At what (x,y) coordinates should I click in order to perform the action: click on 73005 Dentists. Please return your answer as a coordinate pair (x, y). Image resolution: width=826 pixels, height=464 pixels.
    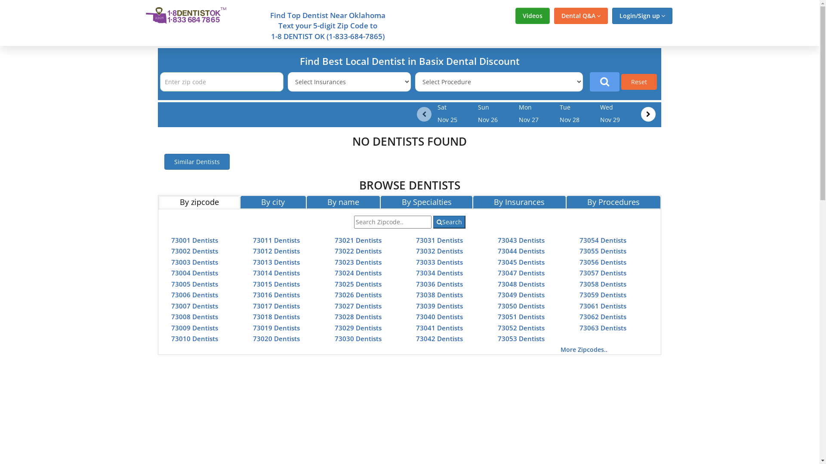
    Looking at the image, I should click on (194, 284).